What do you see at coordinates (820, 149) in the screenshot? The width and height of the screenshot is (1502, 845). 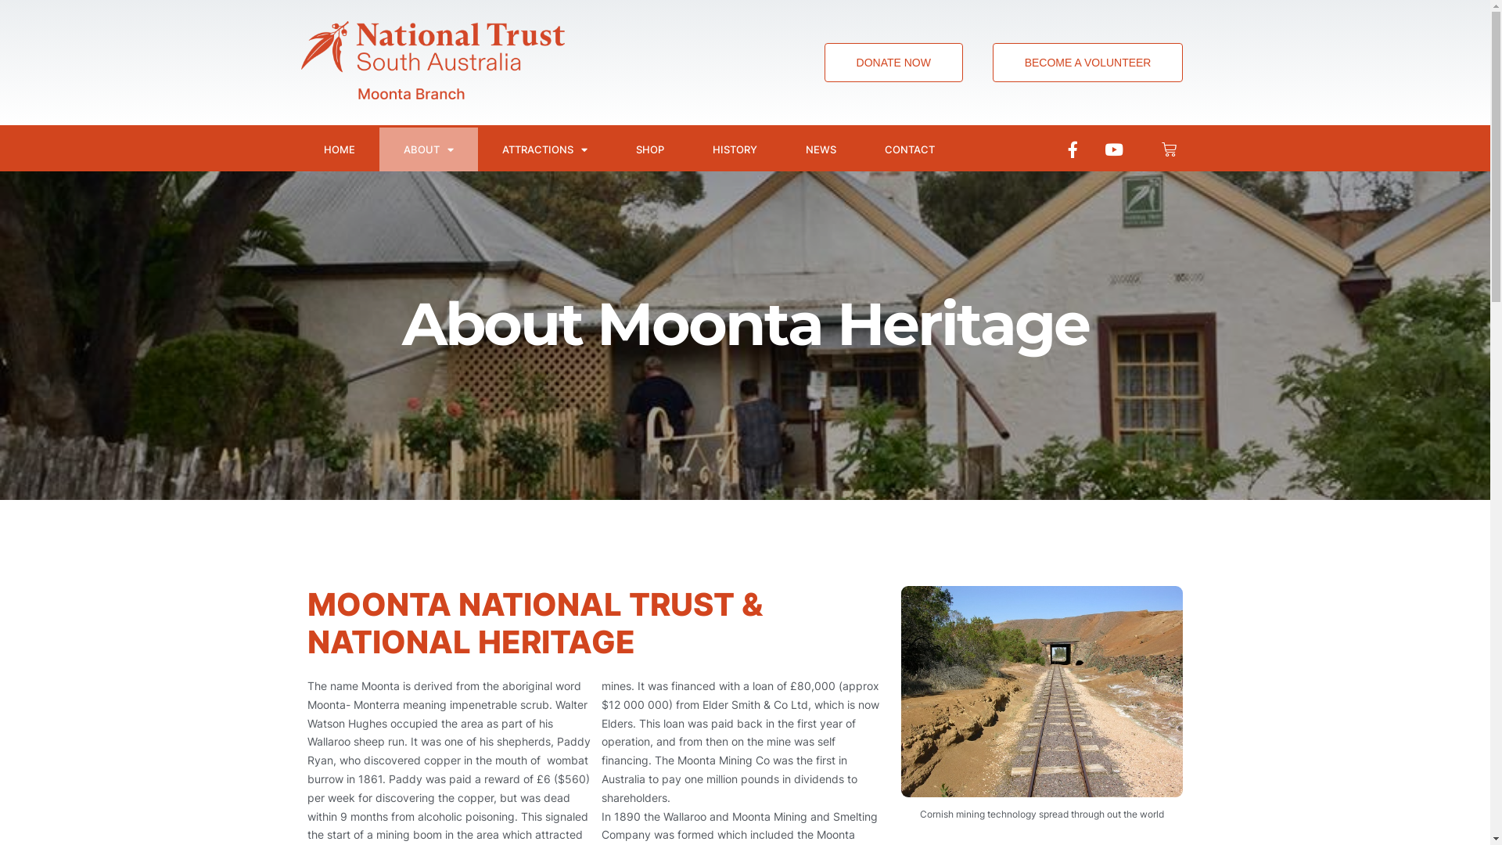 I see `NEWS` at bounding box center [820, 149].